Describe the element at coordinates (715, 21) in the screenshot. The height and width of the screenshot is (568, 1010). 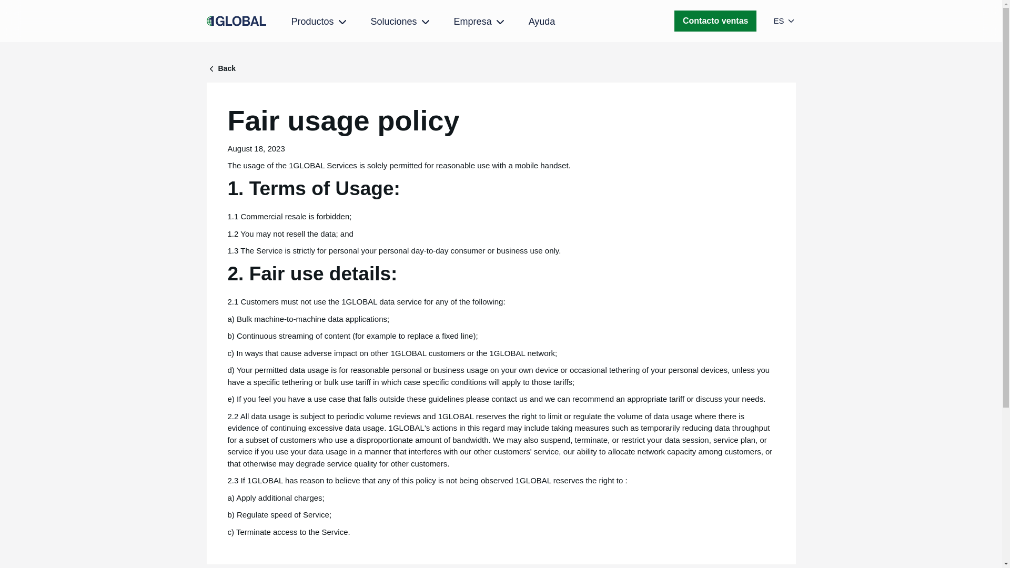
I see `Contacto ventas` at that location.